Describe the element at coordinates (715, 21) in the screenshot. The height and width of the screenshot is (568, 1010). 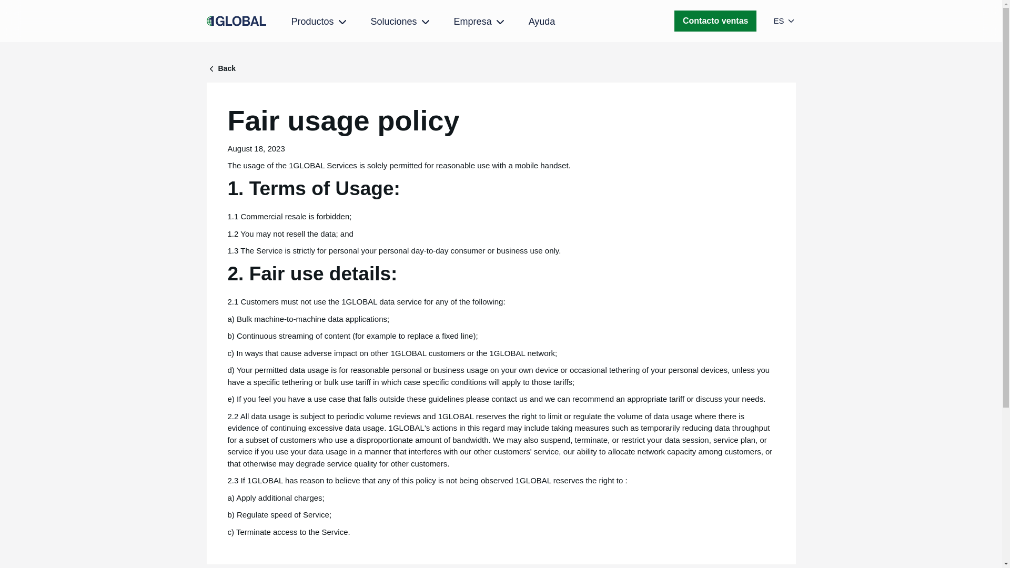
I see `Contacto ventas` at that location.